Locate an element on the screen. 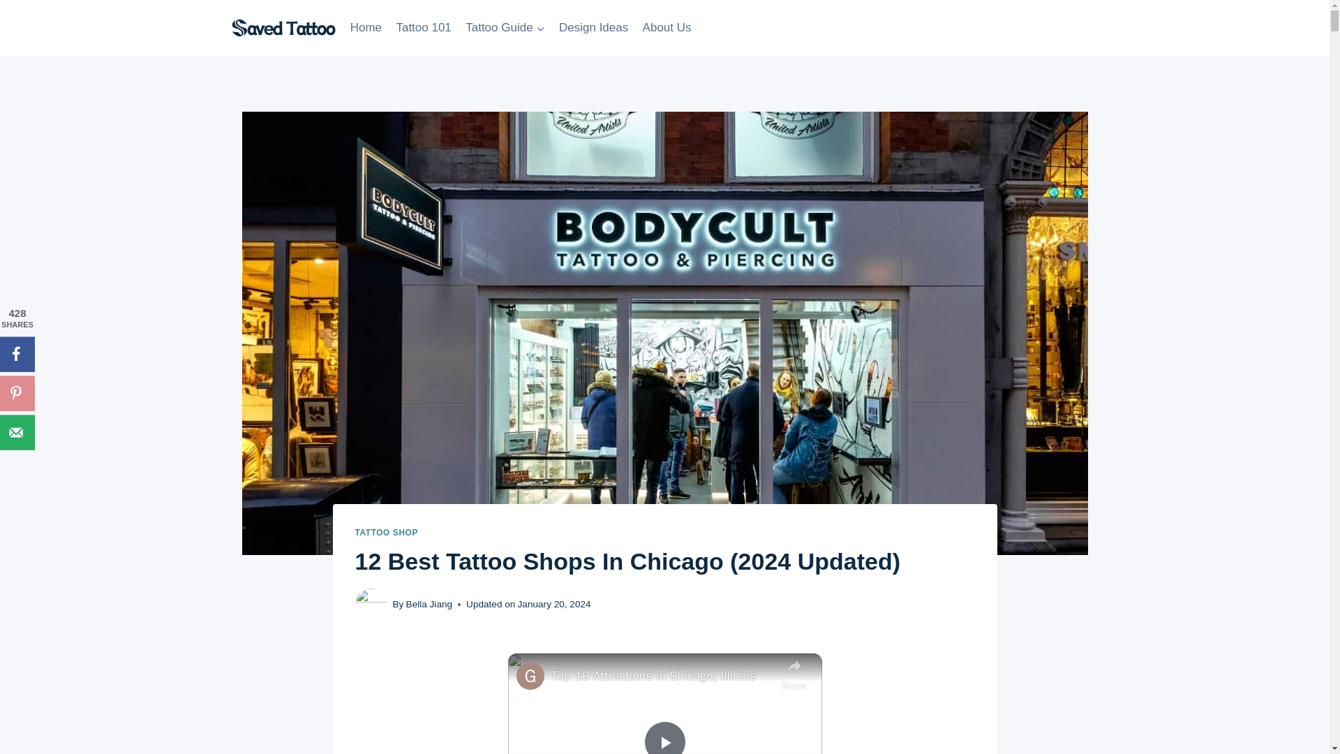  About Us is located at coordinates (667, 28).